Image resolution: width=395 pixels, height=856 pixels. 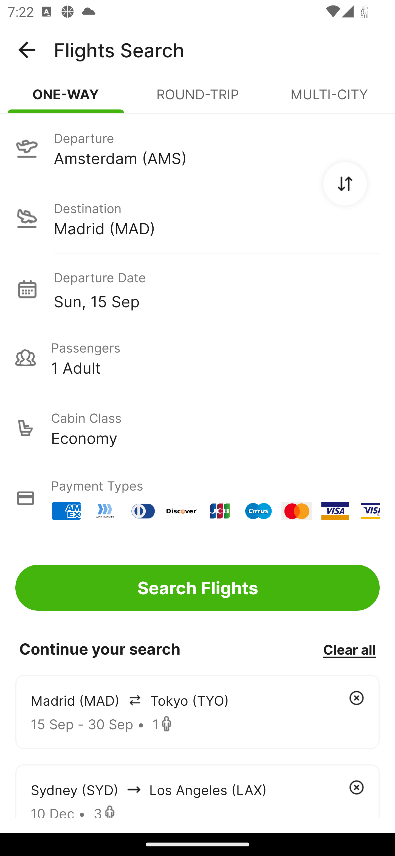 What do you see at coordinates (216, 289) in the screenshot?
I see `Departure Date Sun, 15 Sep` at bounding box center [216, 289].